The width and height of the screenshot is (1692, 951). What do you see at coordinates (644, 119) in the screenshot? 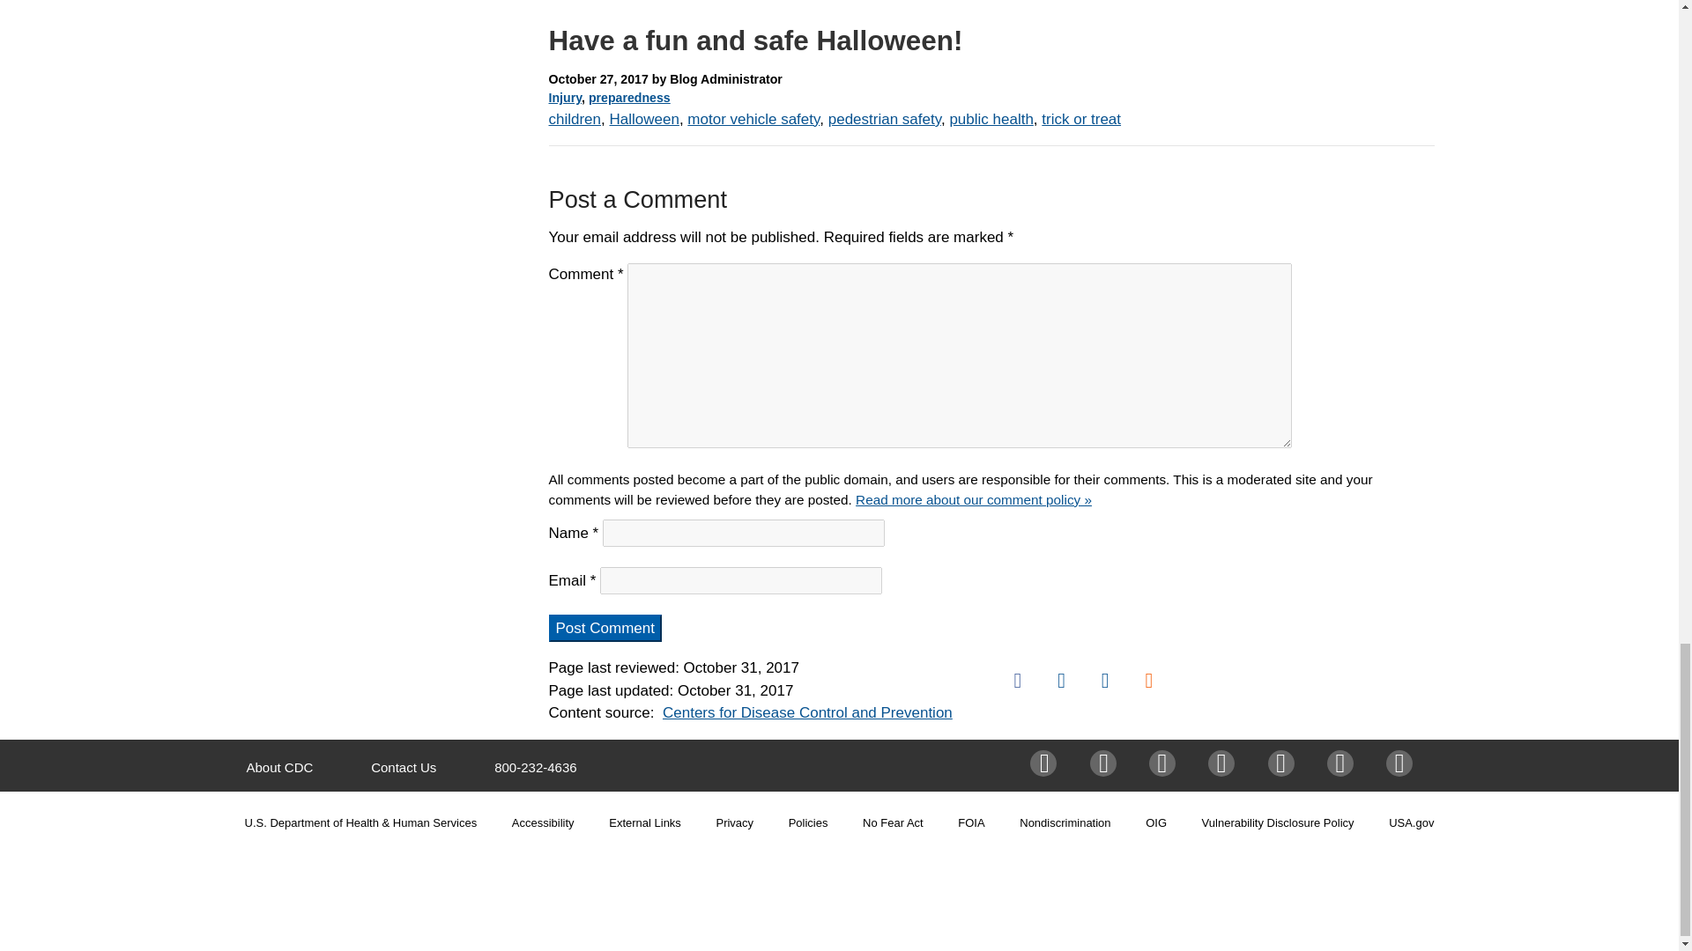
I see `Halloween` at bounding box center [644, 119].